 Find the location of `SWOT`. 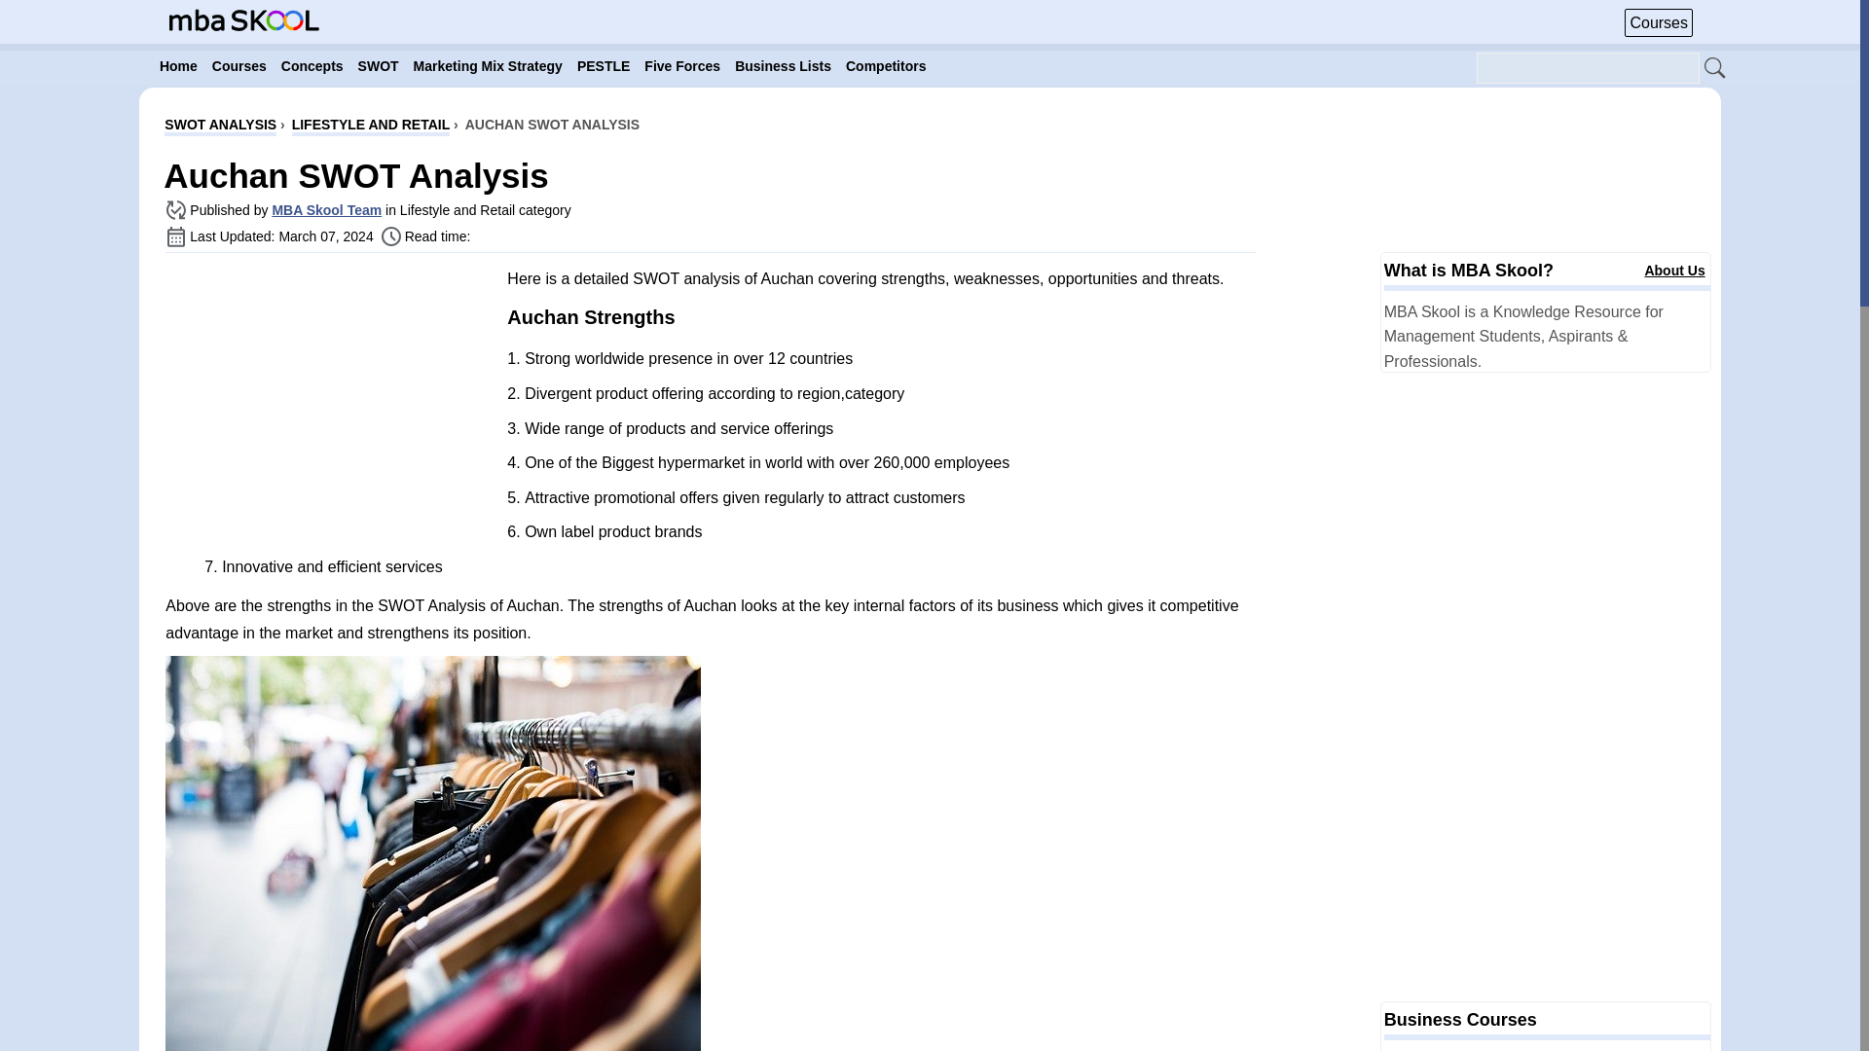

SWOT is located at coordinates (379, 66).